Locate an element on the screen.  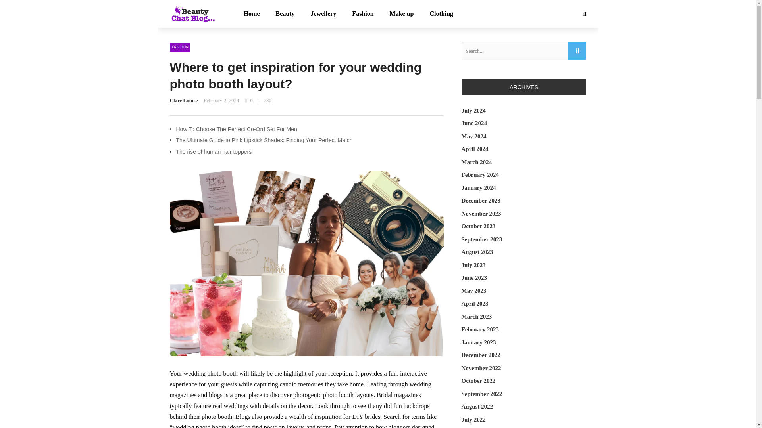
Clare Louise is located at coordinates (184, 101).